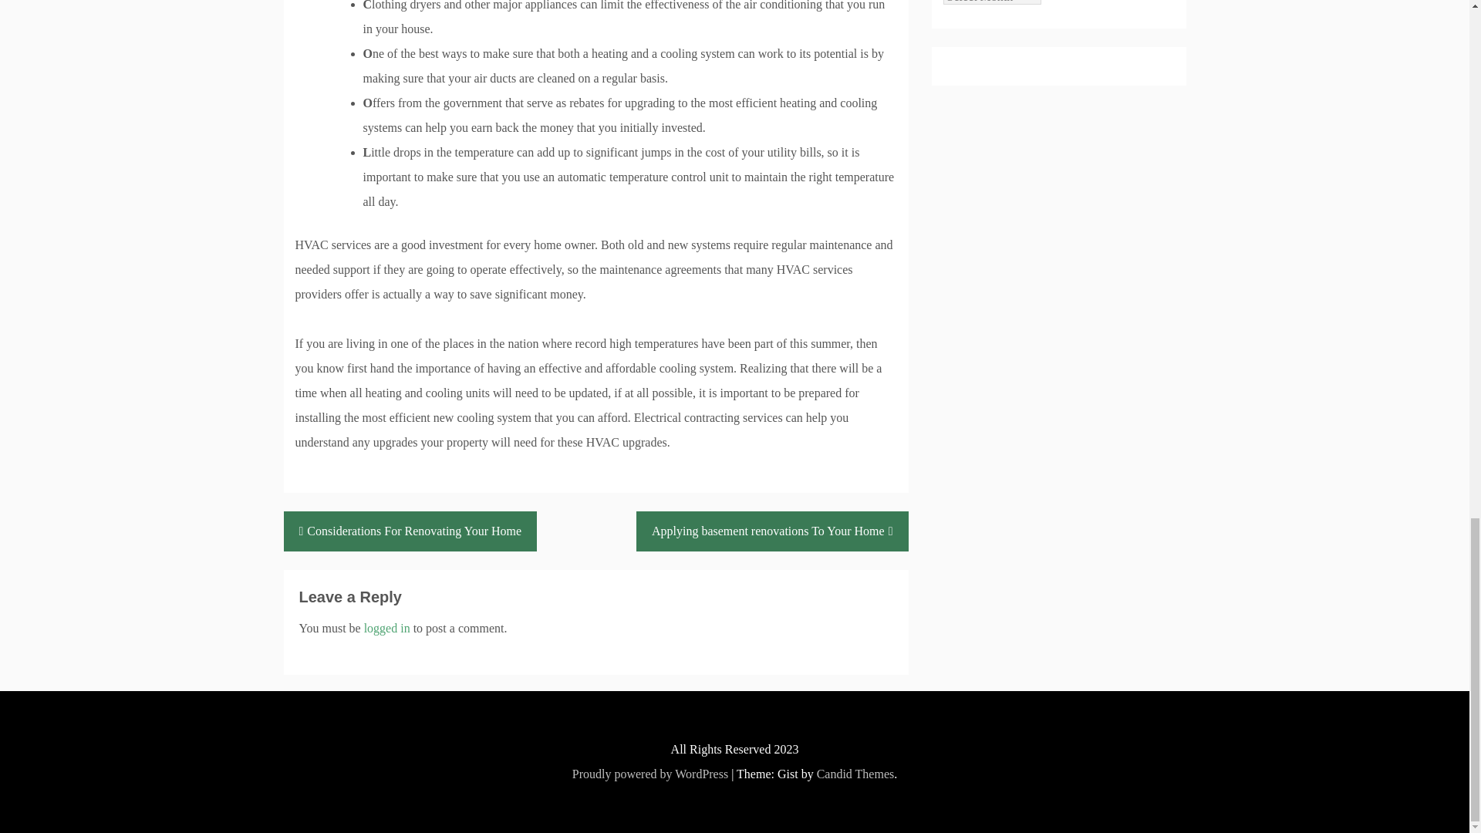  What do you see at coordinates (387, 628) in the screenshot?
I see `logged in` at bounding box center [387, 628].